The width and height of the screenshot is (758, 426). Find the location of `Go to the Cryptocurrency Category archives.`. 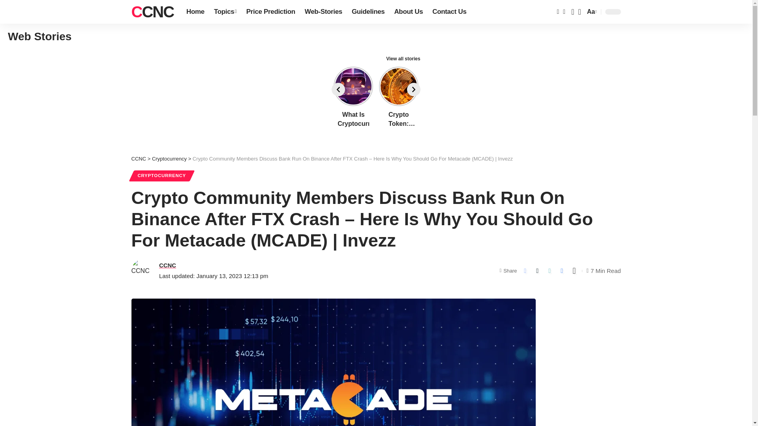

Go to the Cryptocurrency Category archives. is located at coordinates (195, 12).